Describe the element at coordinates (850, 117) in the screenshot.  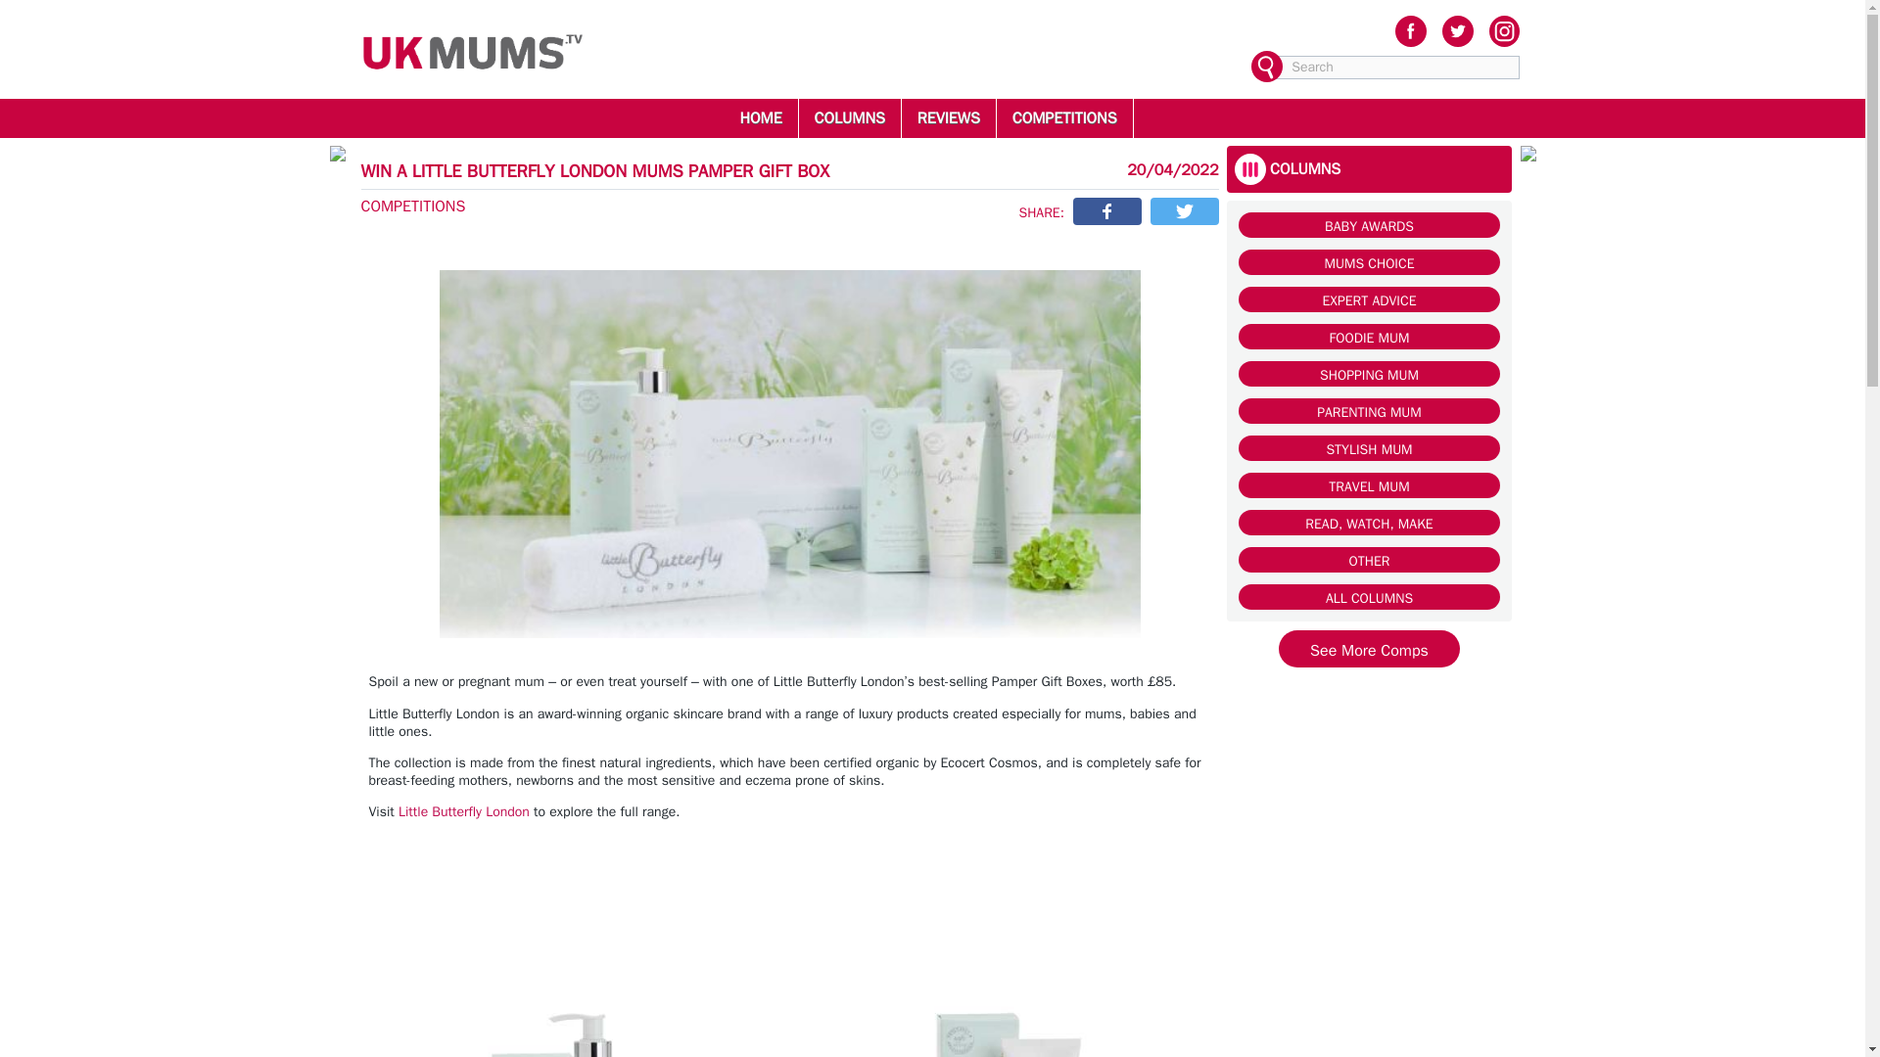
I see `COLUMNS` at that location.